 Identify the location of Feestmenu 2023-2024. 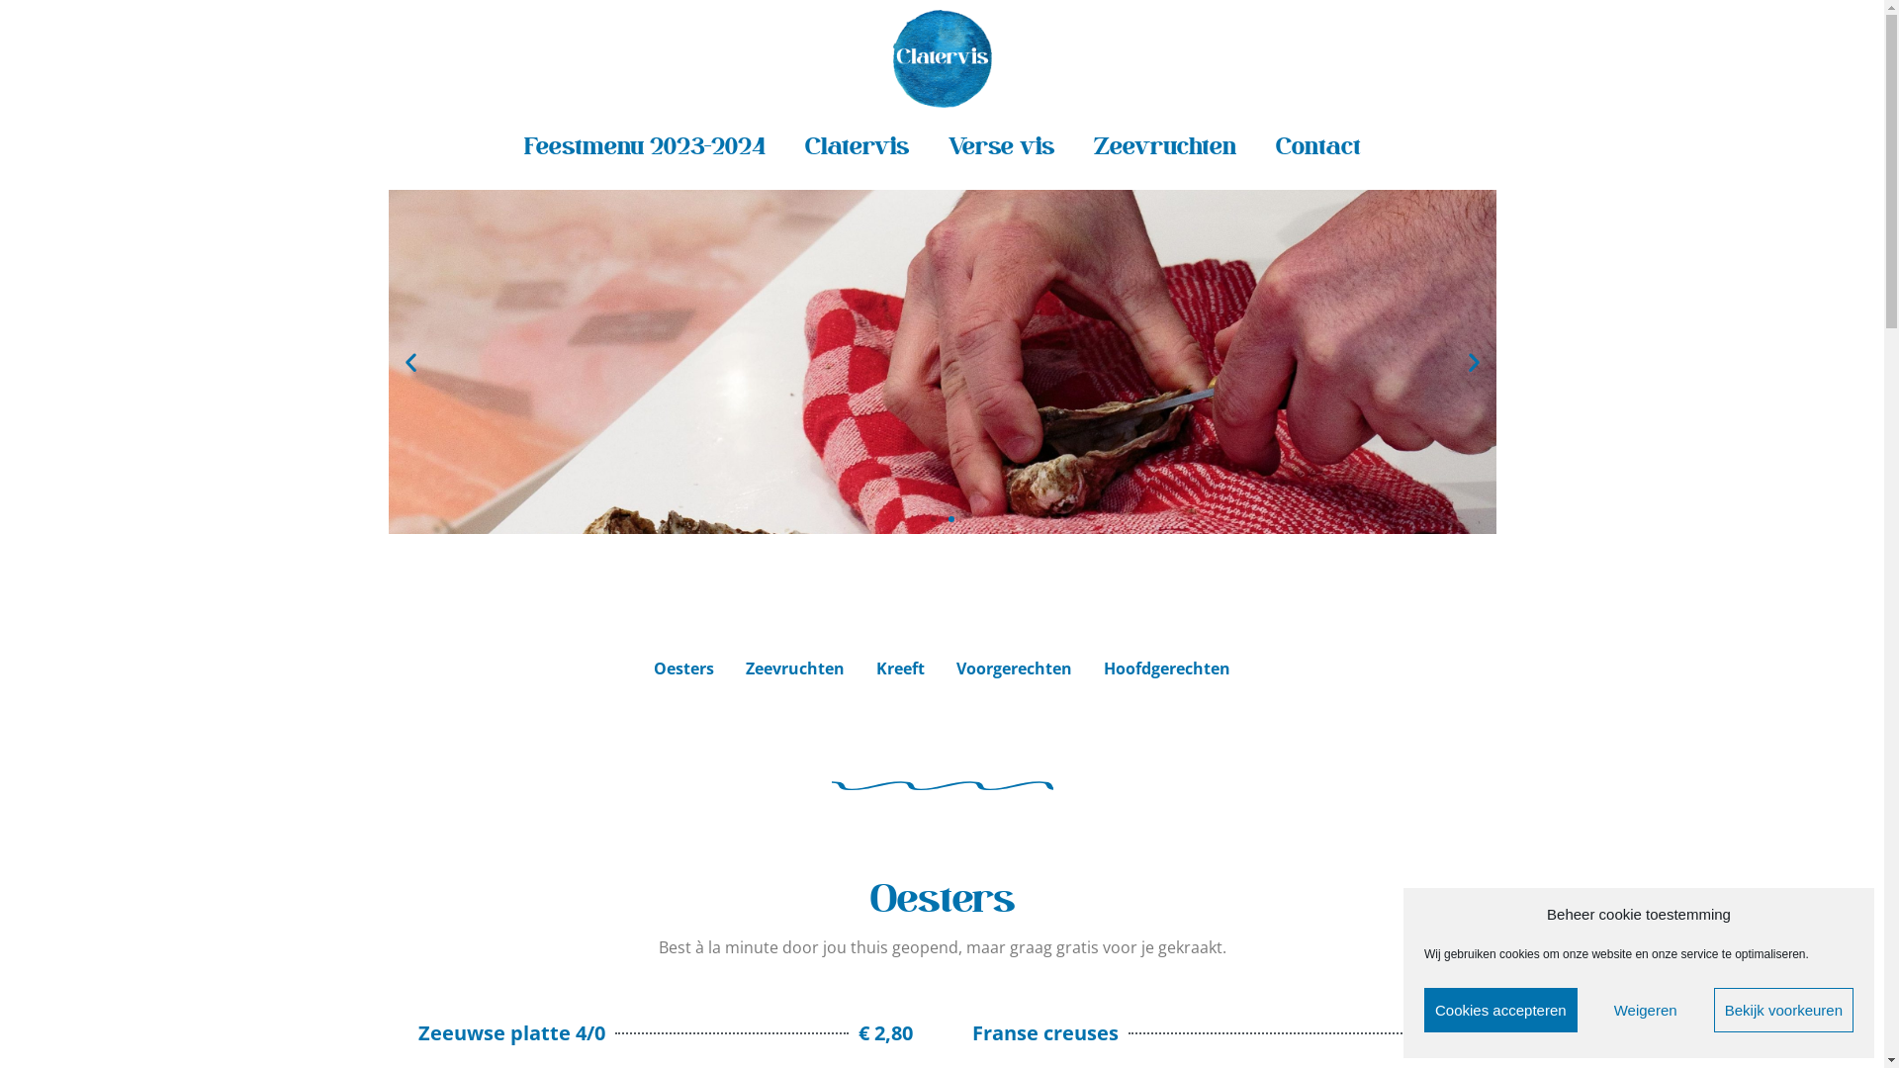
(645, 147).